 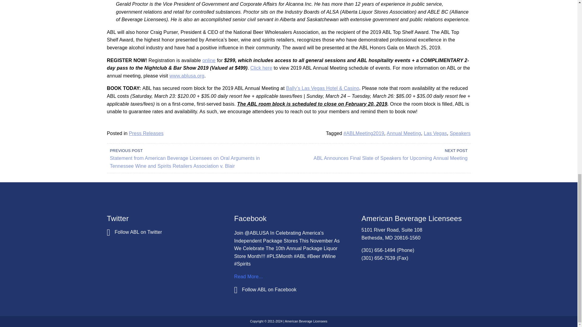 I want to click on Twitter, so click(x=134, y=232).